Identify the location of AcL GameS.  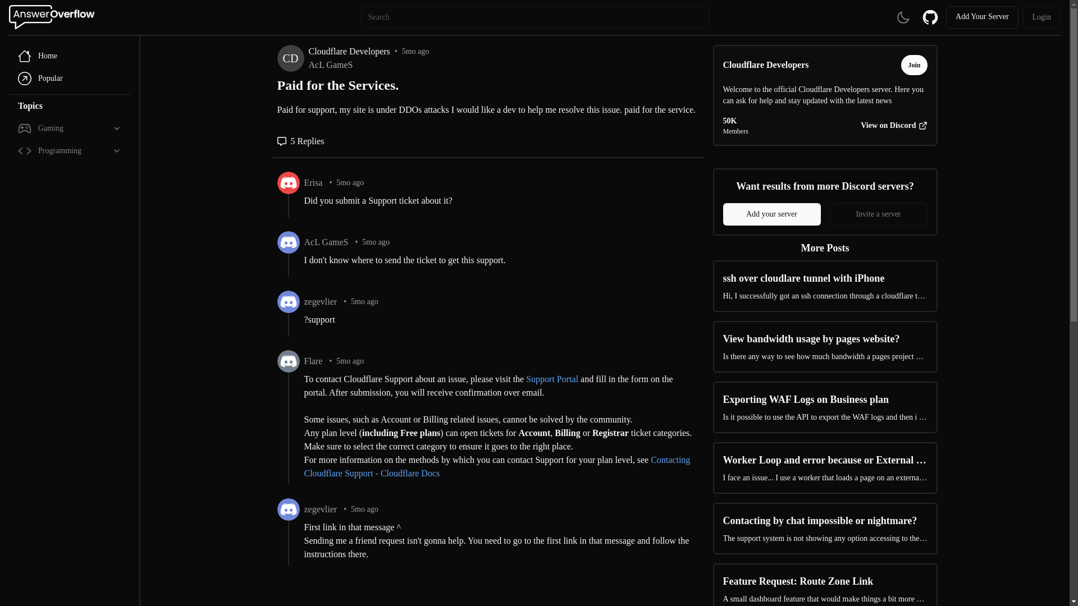
(368, 65).